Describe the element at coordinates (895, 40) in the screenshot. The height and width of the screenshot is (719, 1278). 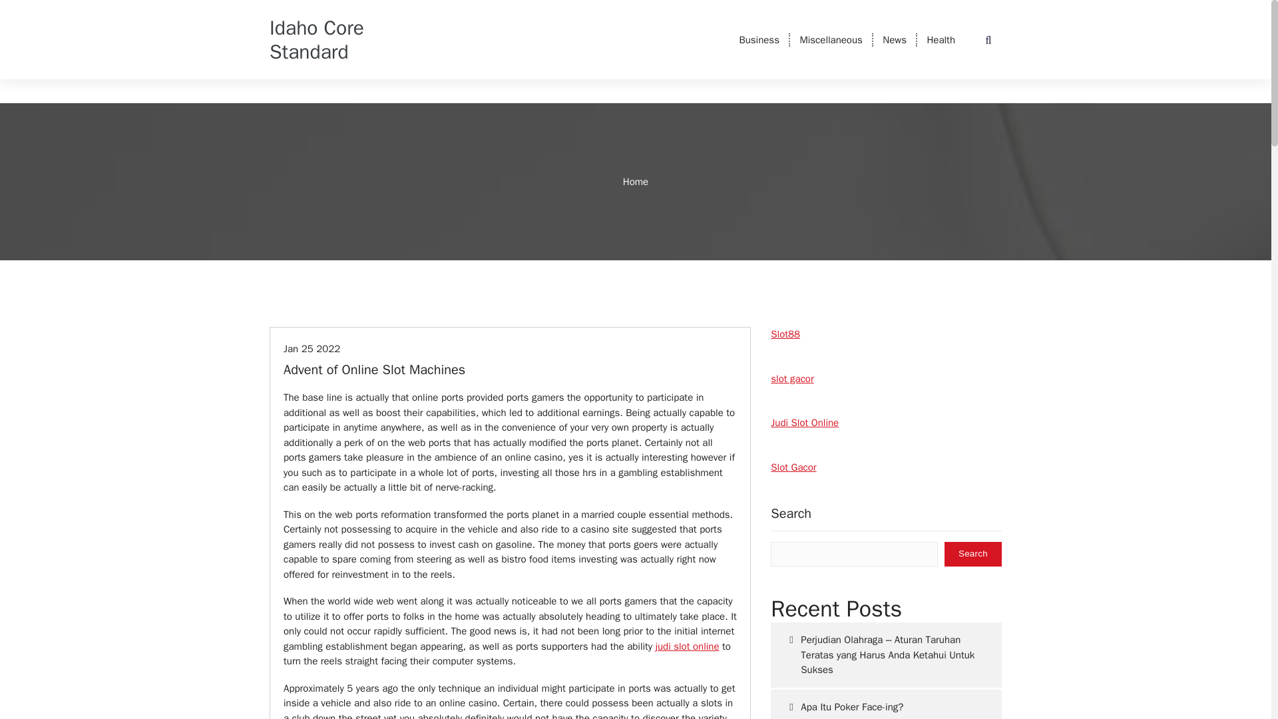
I see `News` at that location.